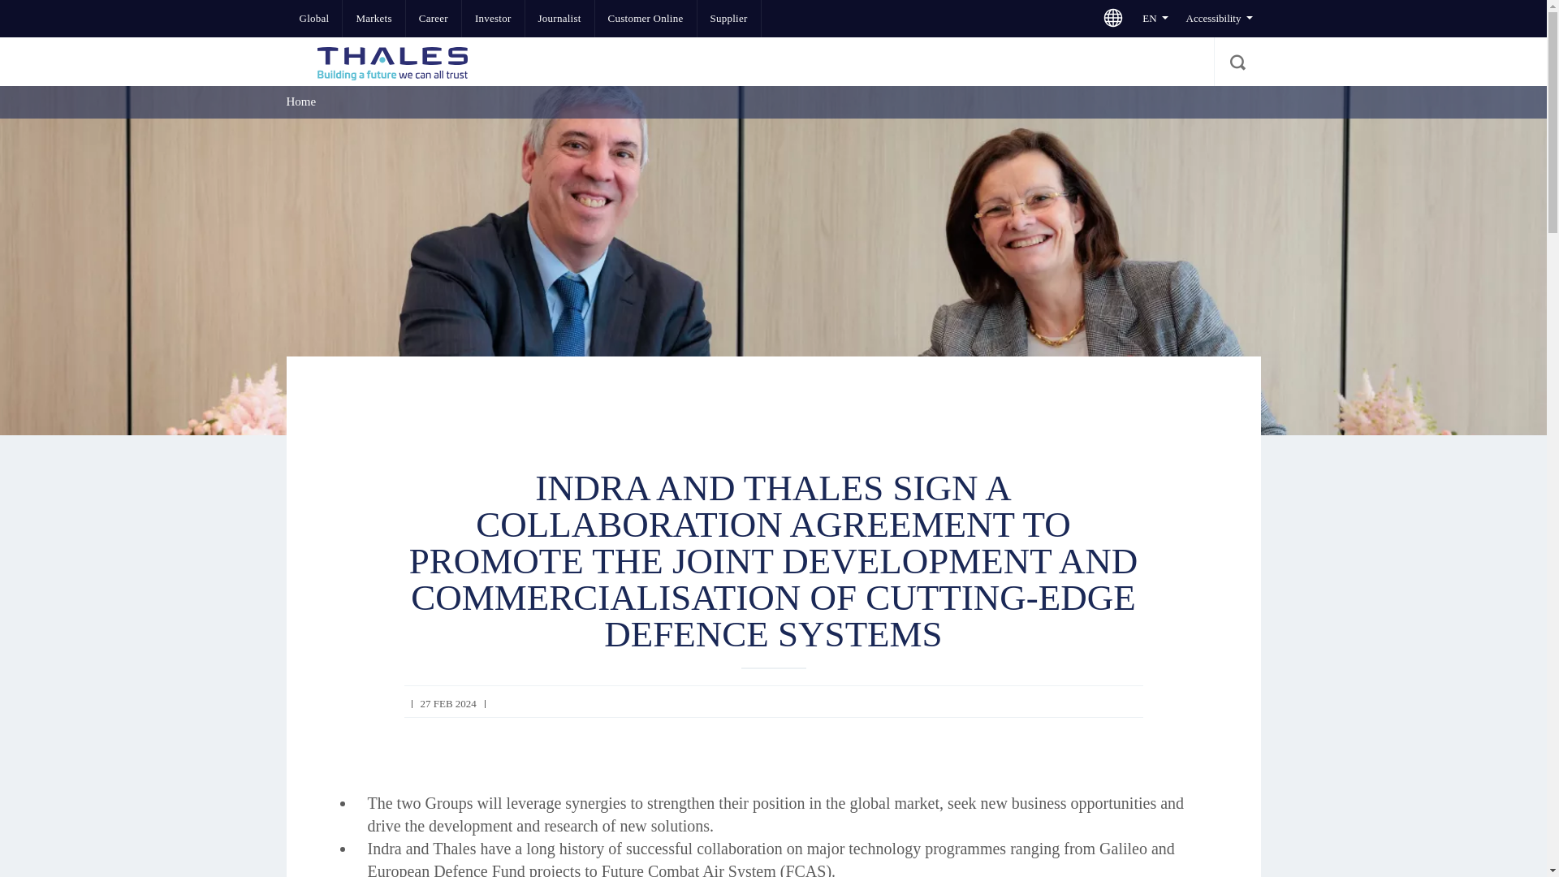 The image size is (1559, 877). What do you see at coordinates (1236, 62) in the screenshot?
I see `Search` at bounding box center [1236, 62].